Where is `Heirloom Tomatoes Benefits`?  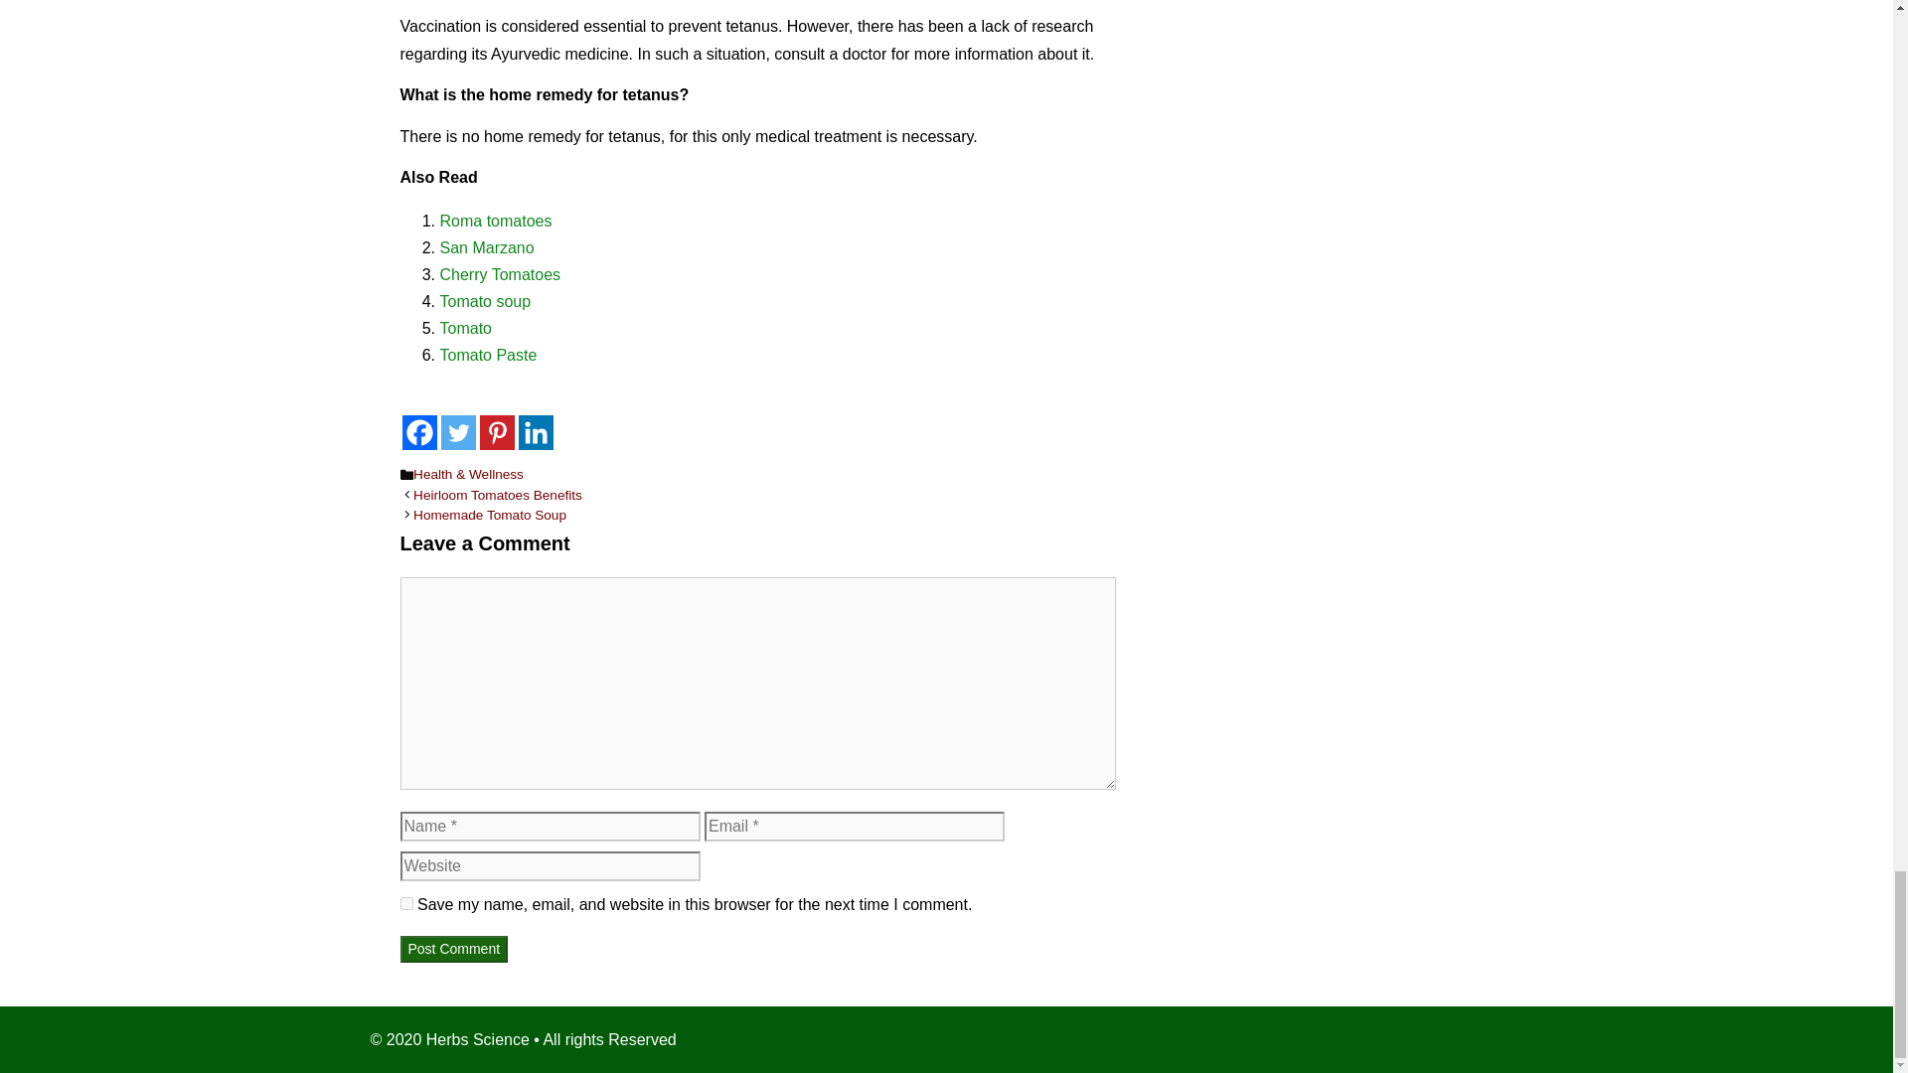 Heirloom Tomatoes Benefits is located at coordinates (497, 495).